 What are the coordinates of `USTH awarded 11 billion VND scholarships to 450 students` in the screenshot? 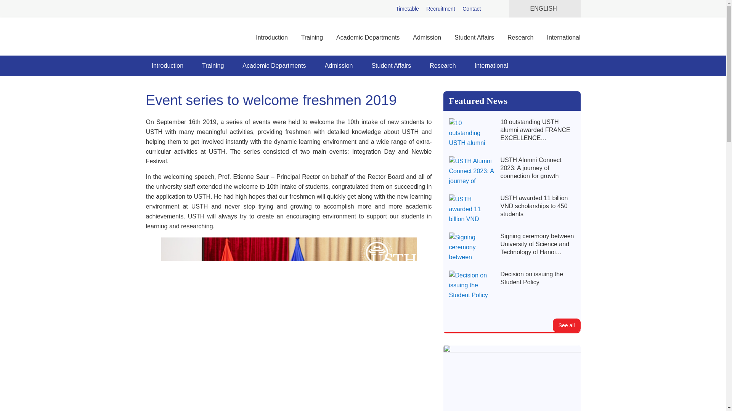 It's located at (472, 209).